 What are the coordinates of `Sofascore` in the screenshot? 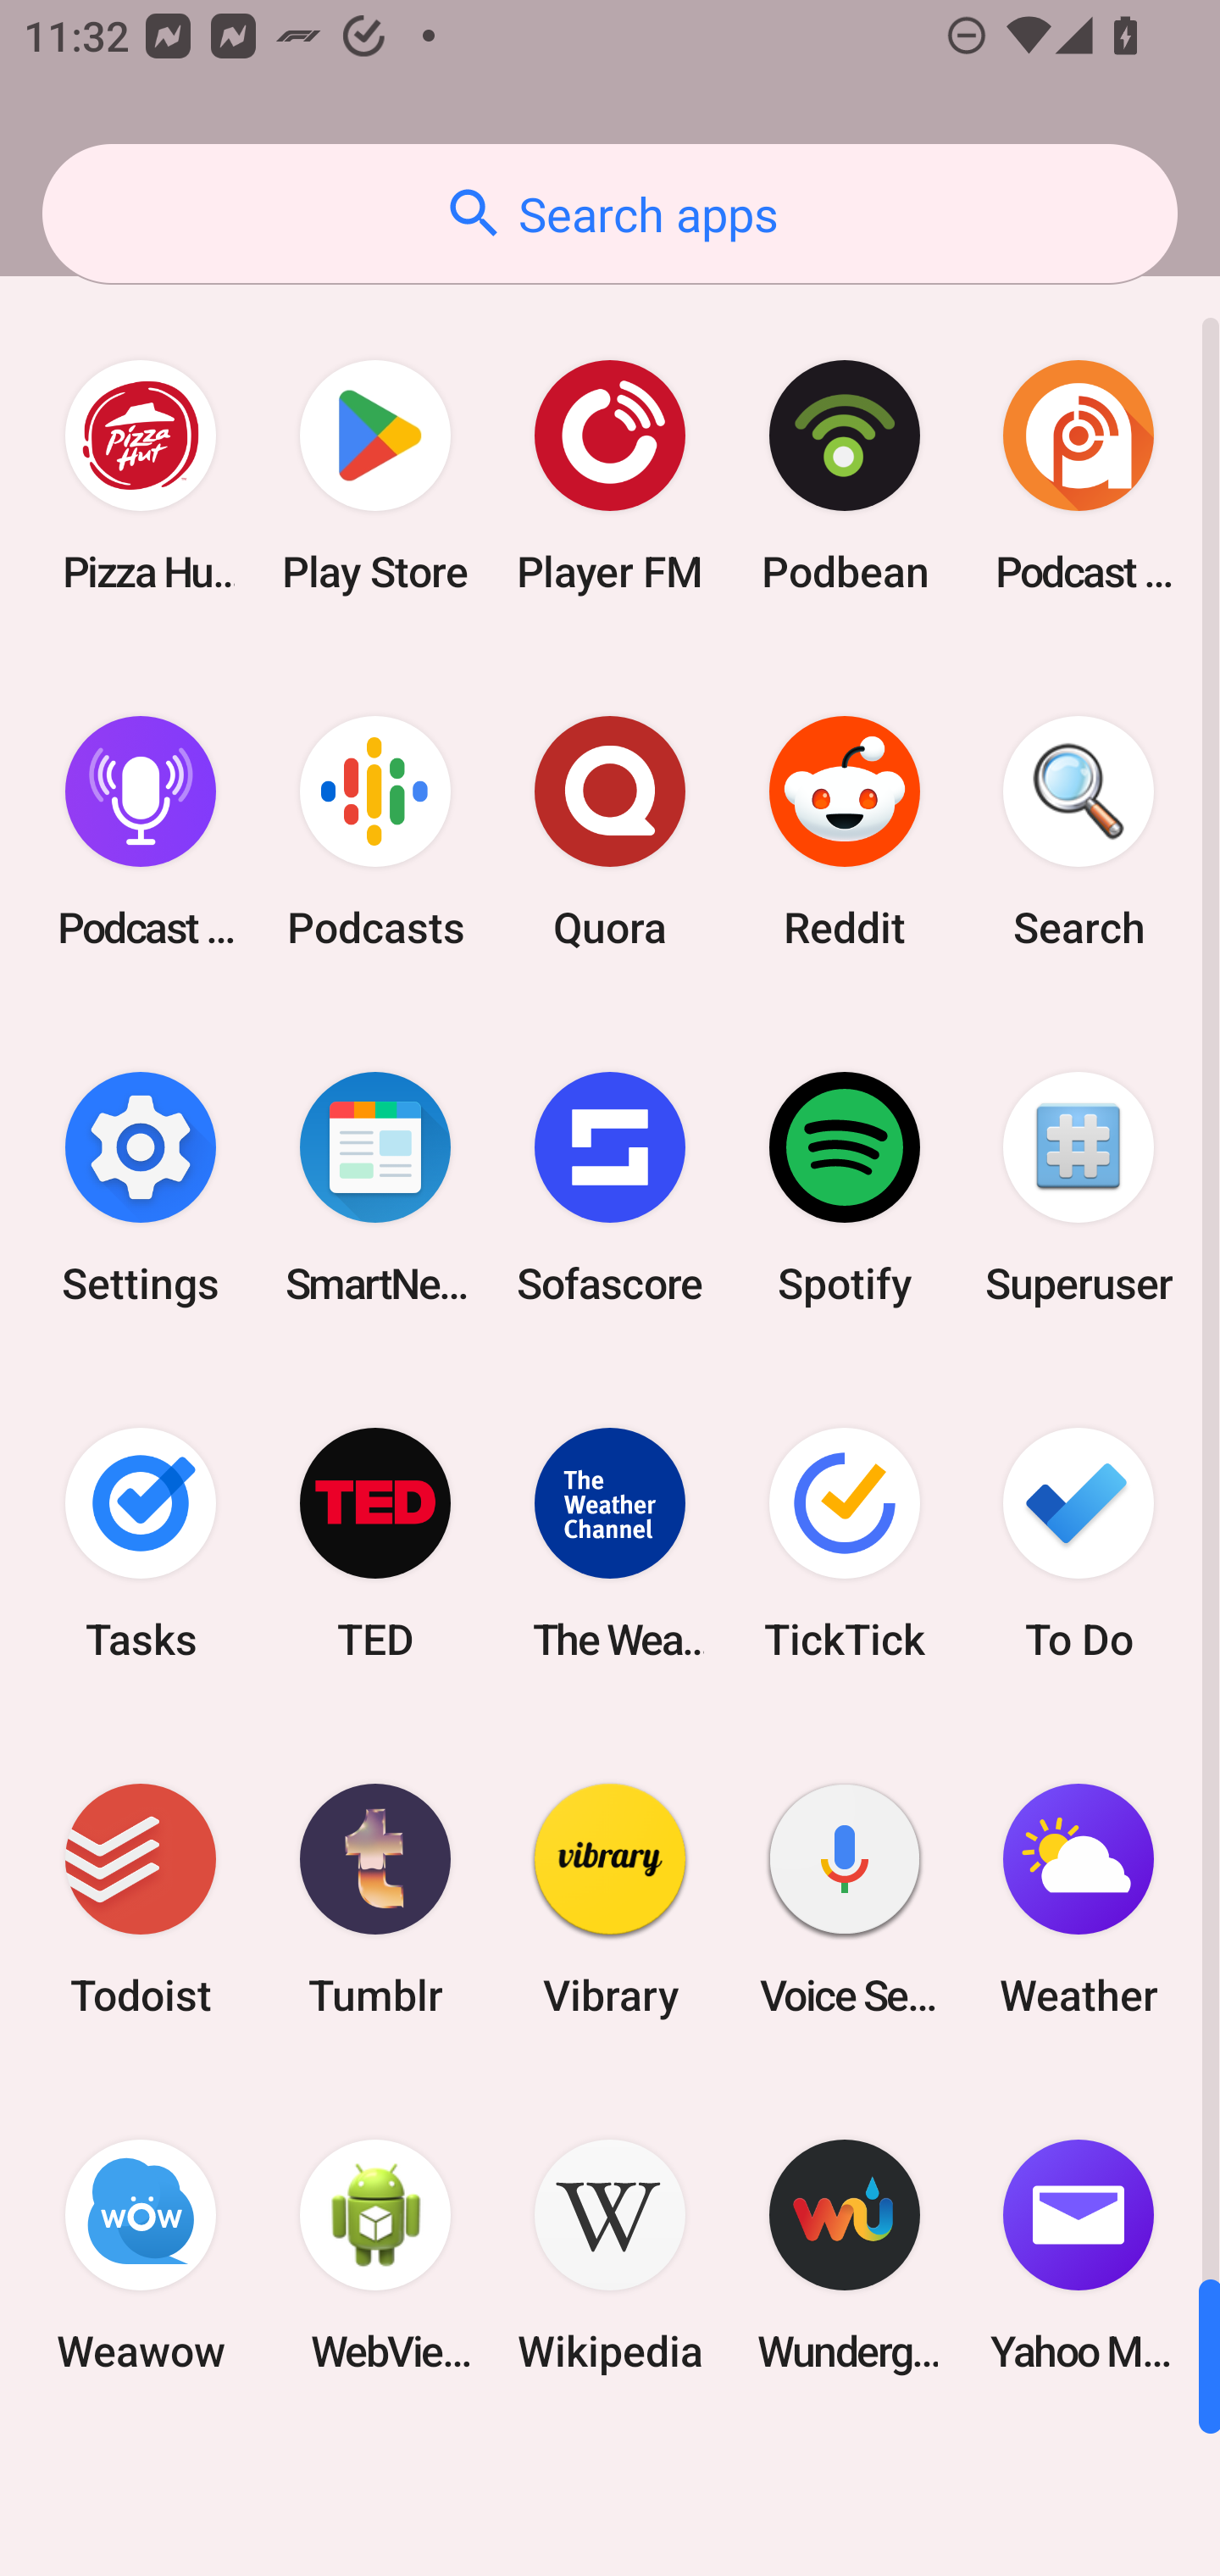 It's located at (610, 1187).